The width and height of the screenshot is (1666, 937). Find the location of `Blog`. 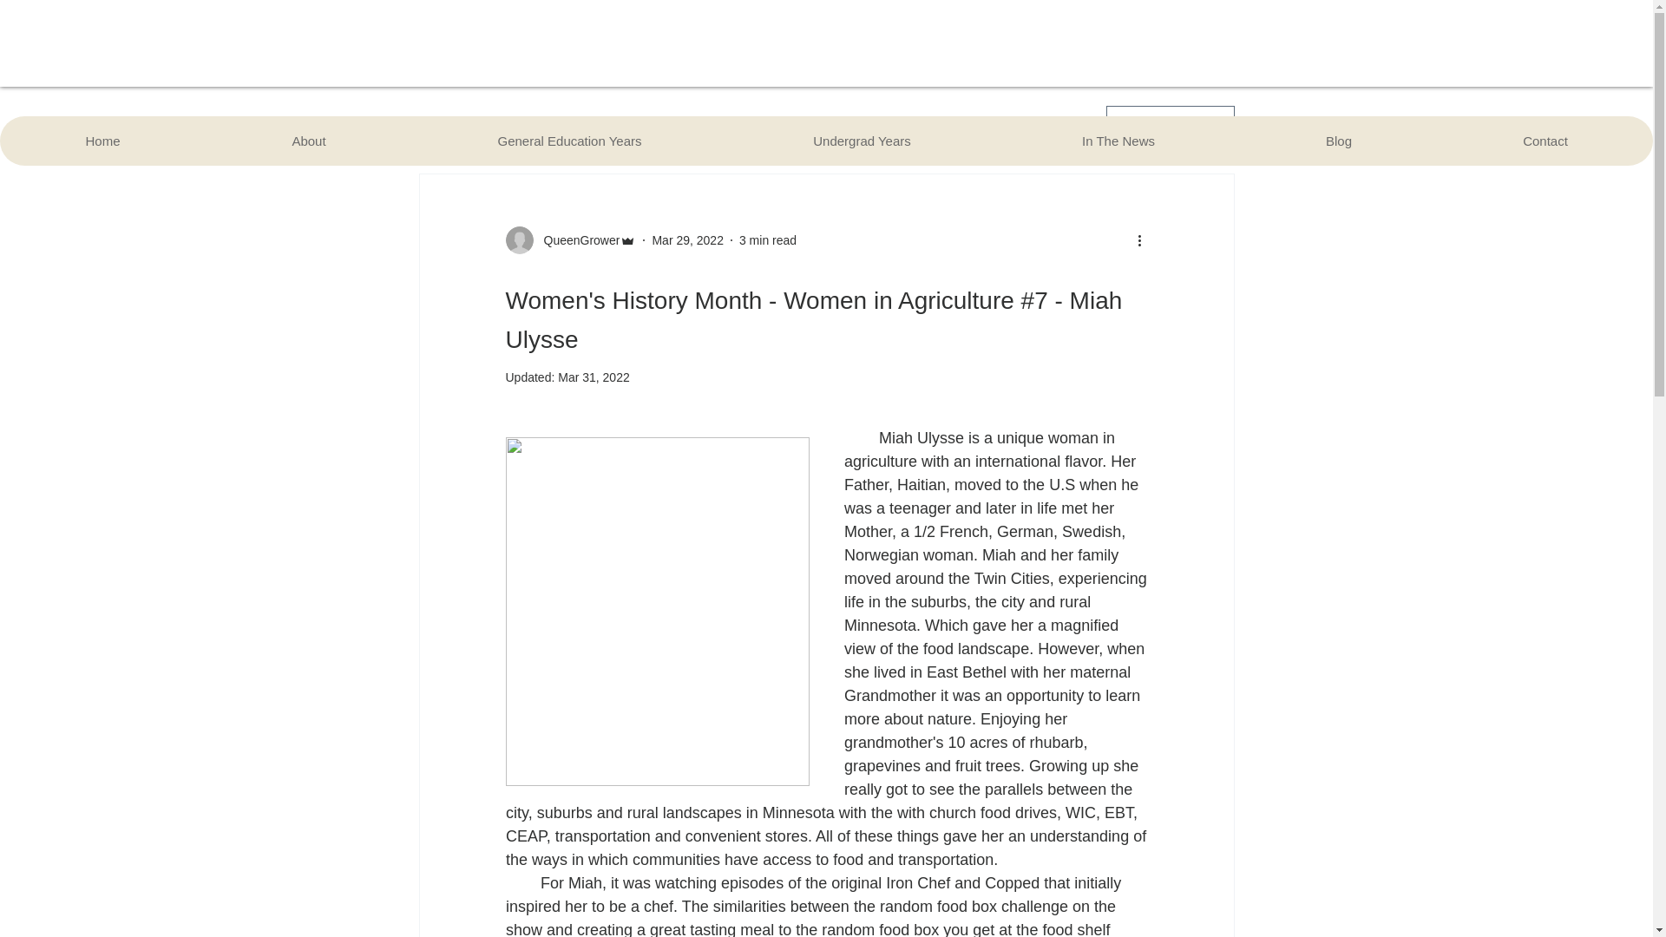

Blog is located at coordinates (1338, 141).